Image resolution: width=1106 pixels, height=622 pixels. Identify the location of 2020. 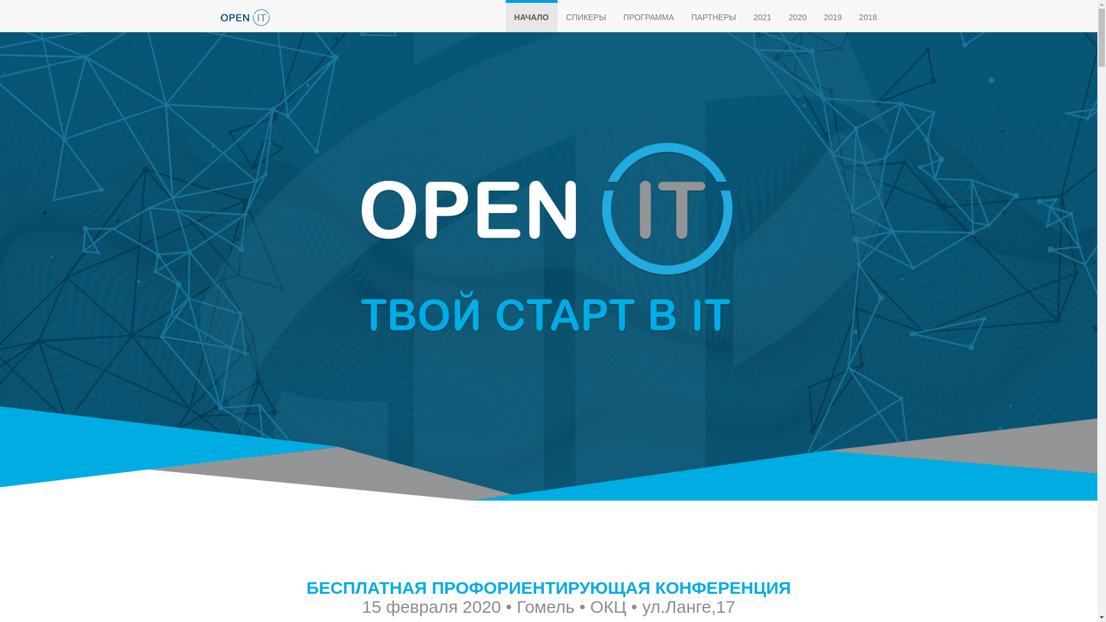
(797, 16).